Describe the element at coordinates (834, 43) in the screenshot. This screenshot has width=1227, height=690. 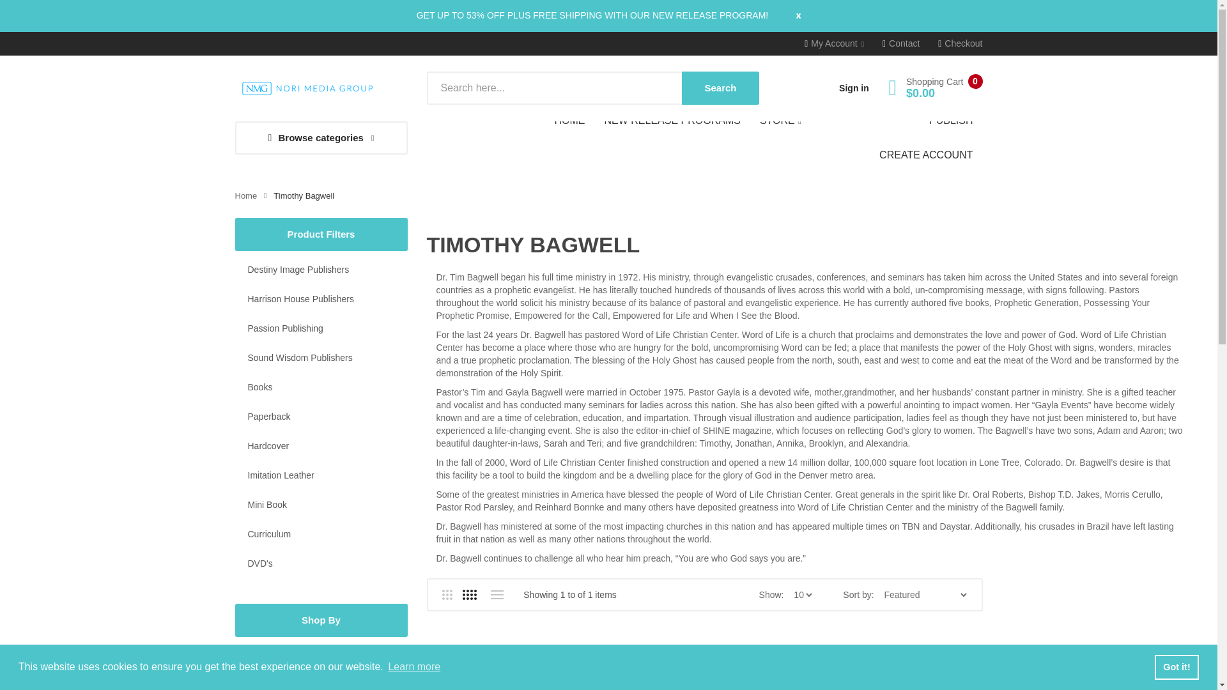
I see `My Account` at that location.